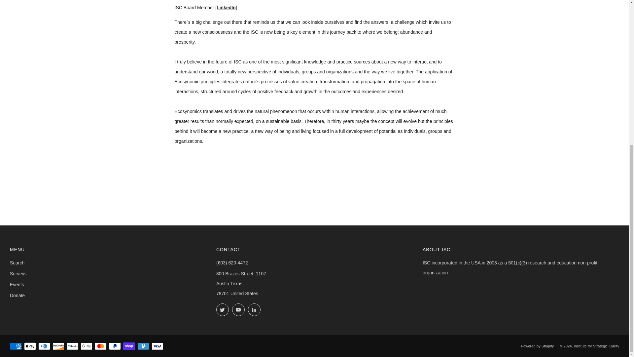 The image size is (634, 357). I want to click on LinkedIn, so click(226, 8).